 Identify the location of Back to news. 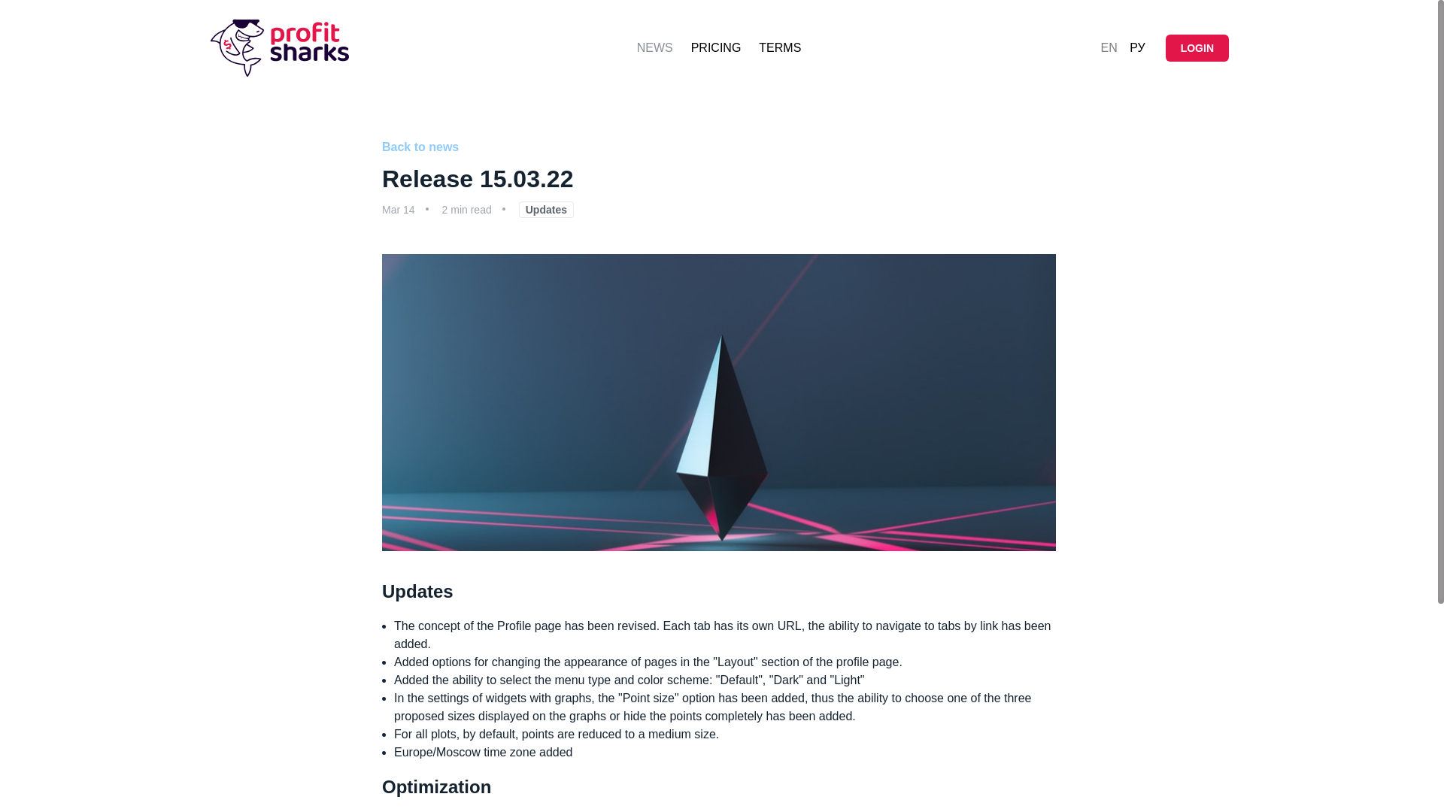
(719, 147).